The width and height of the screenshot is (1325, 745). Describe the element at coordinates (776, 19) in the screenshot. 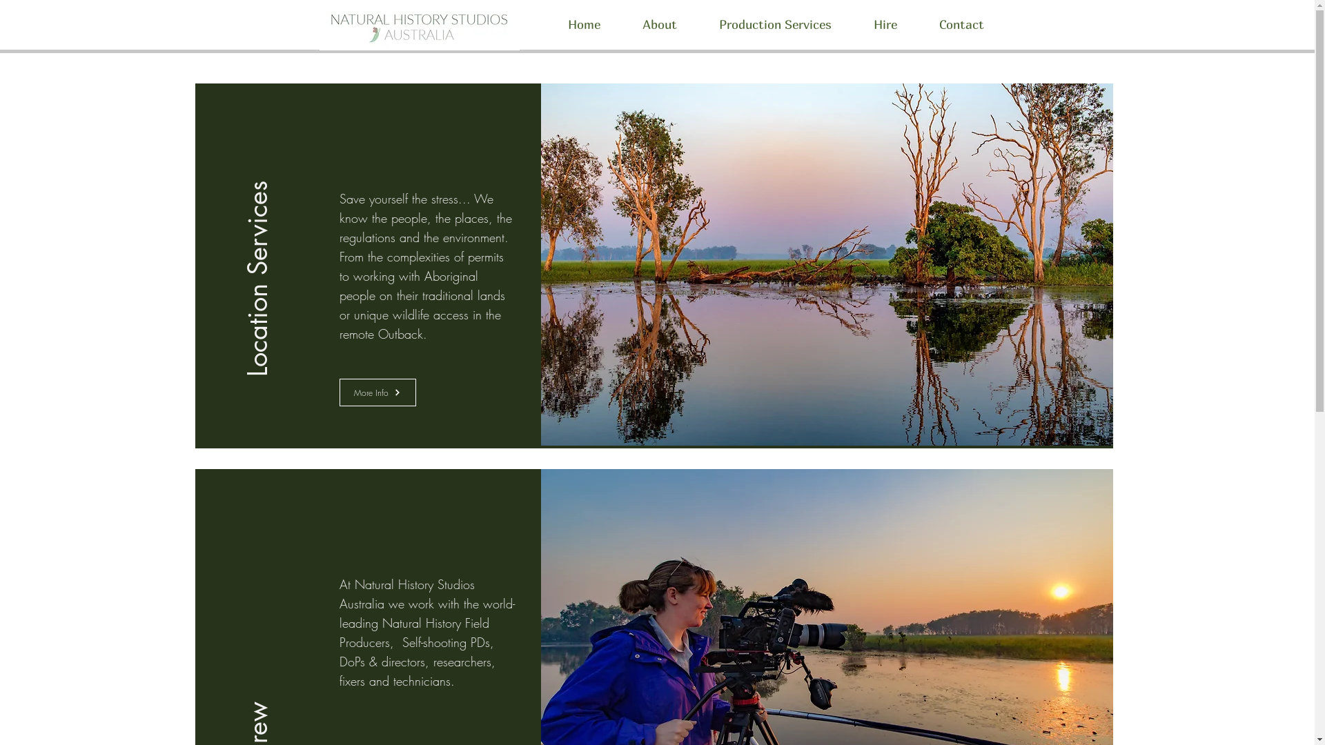

I see `Production Services` at that location.